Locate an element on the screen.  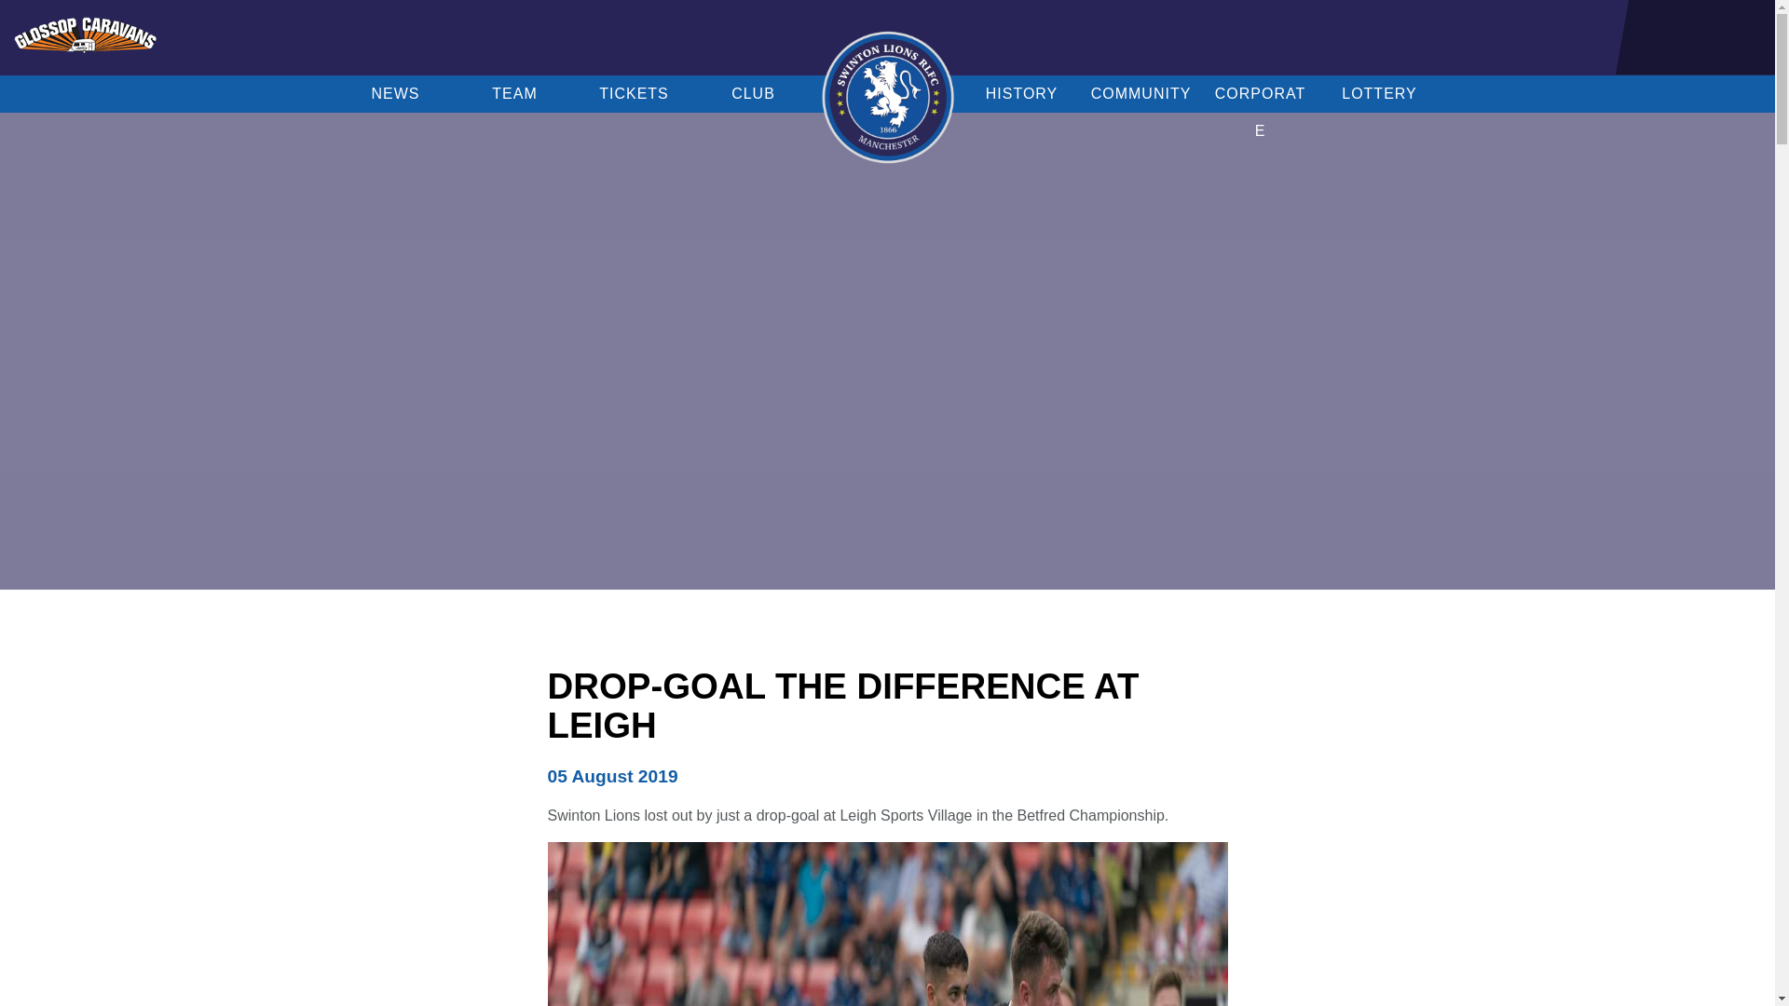
NEWS is located at coordinates (395, 93).